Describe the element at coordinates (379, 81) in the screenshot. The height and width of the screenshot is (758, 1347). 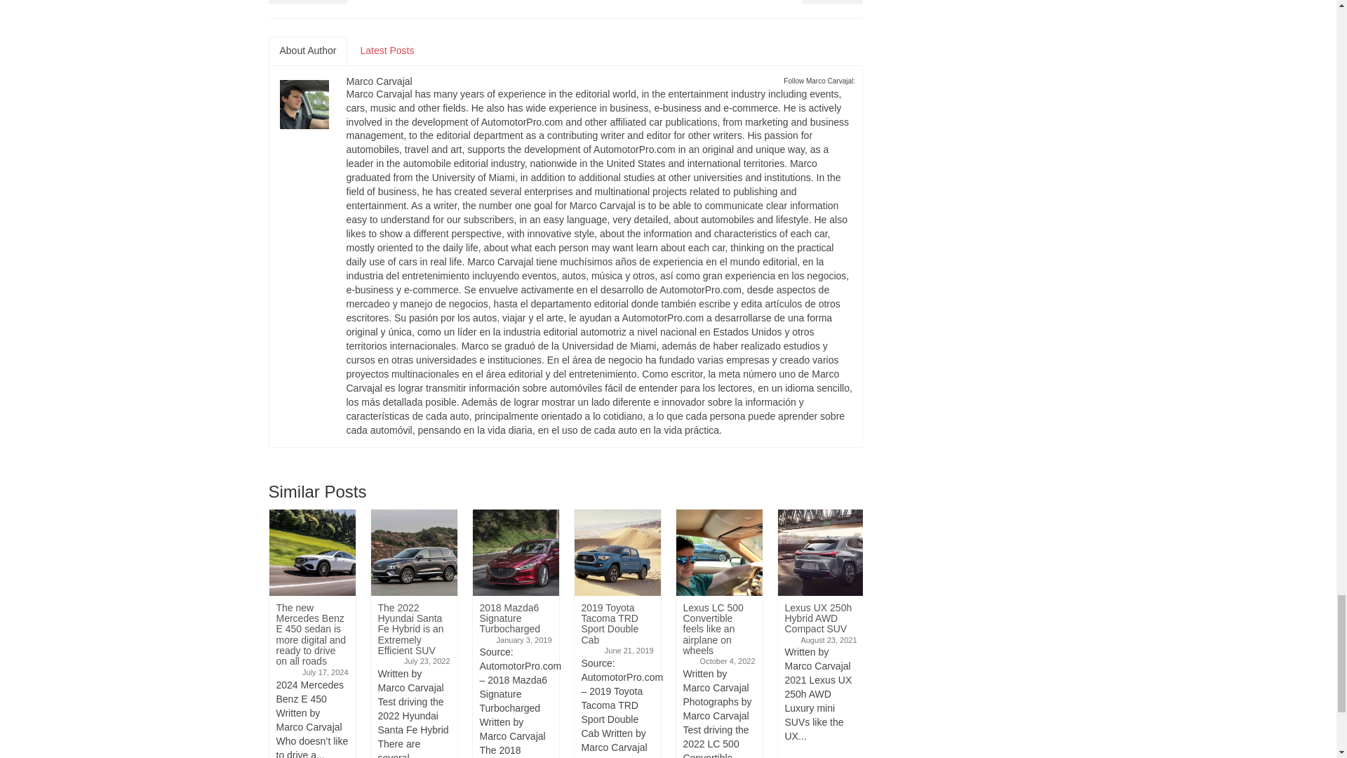
I see `Posts by Marco Carvajal` at that location.